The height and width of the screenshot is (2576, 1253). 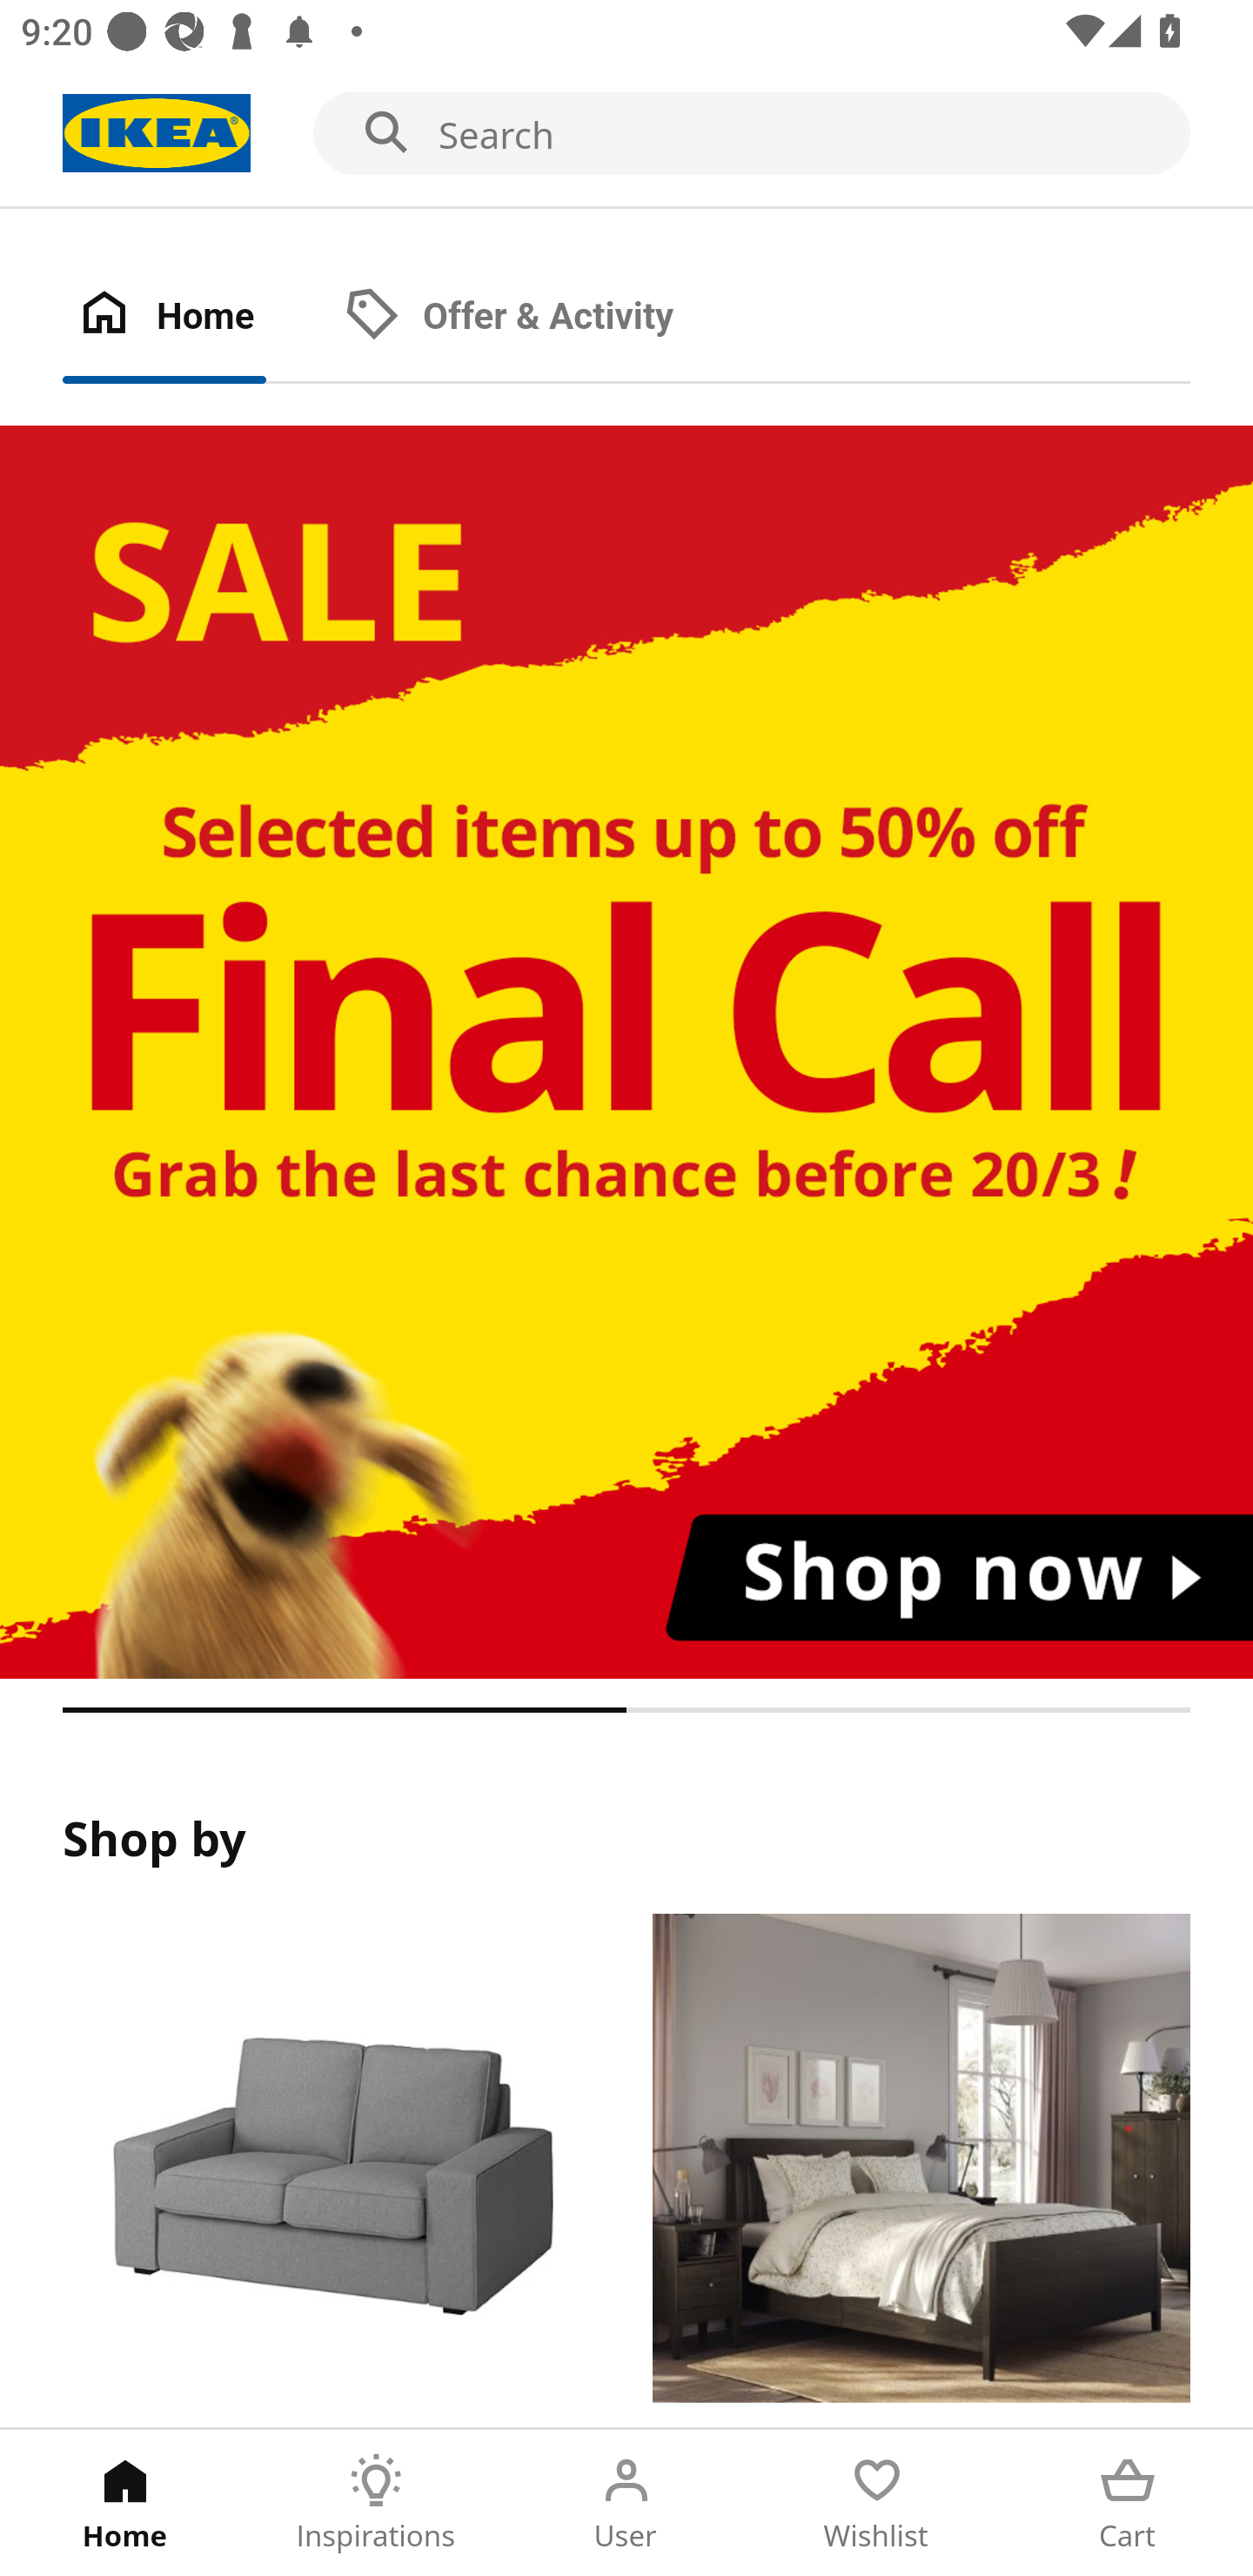 I want to click on Wishlist
Tab 4 of 5, so click(x=877, y=2503).